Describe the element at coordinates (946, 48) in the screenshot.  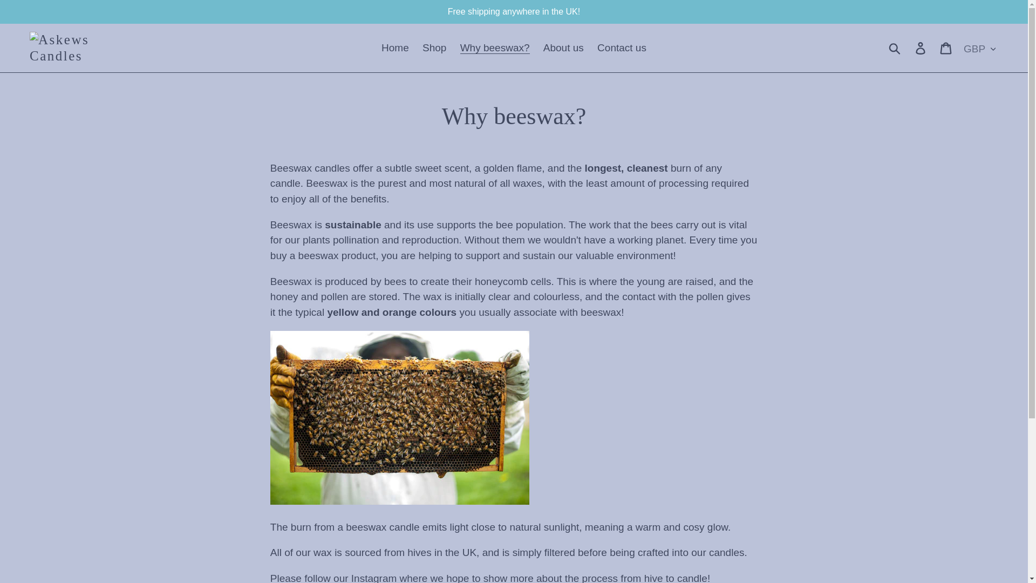
I see `Cart` at that location.